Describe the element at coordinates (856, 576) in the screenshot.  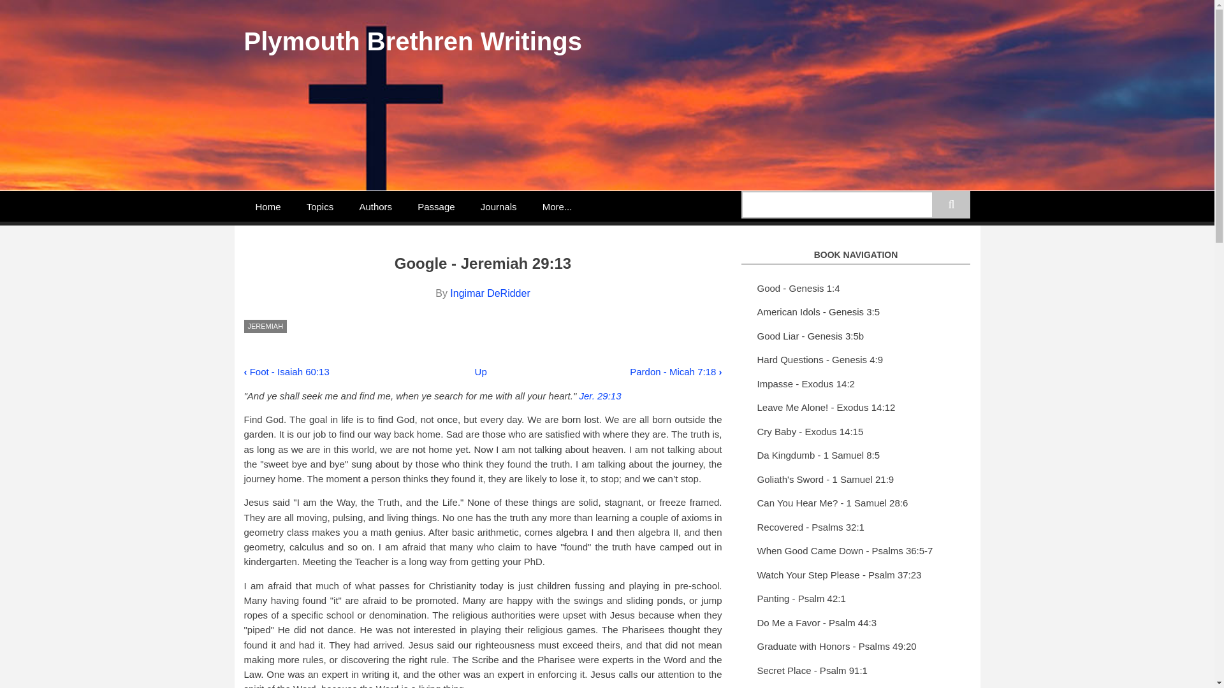
I see `Watch Your Step Please - Psalm 37:23` at that location.